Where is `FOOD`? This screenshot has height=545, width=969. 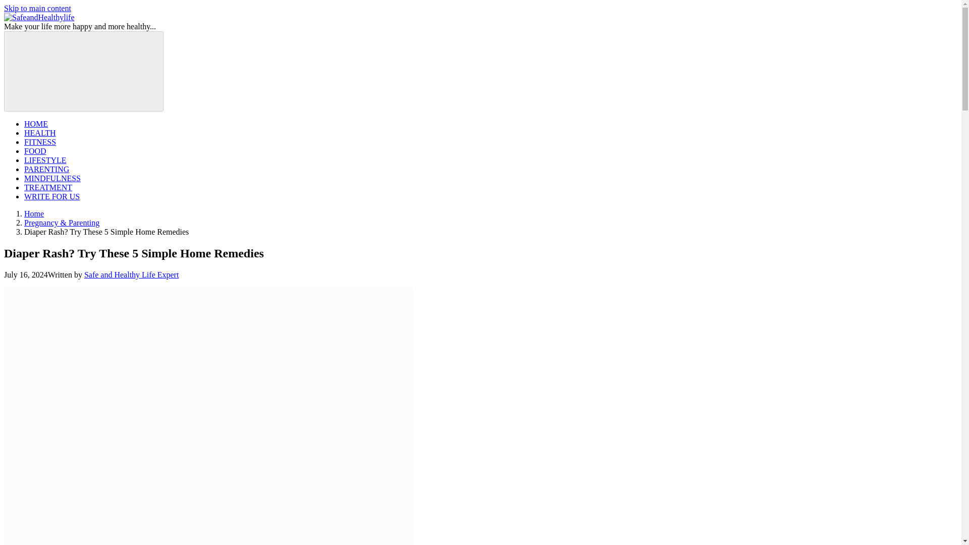
FOOD is located at coordinates (35, 150).